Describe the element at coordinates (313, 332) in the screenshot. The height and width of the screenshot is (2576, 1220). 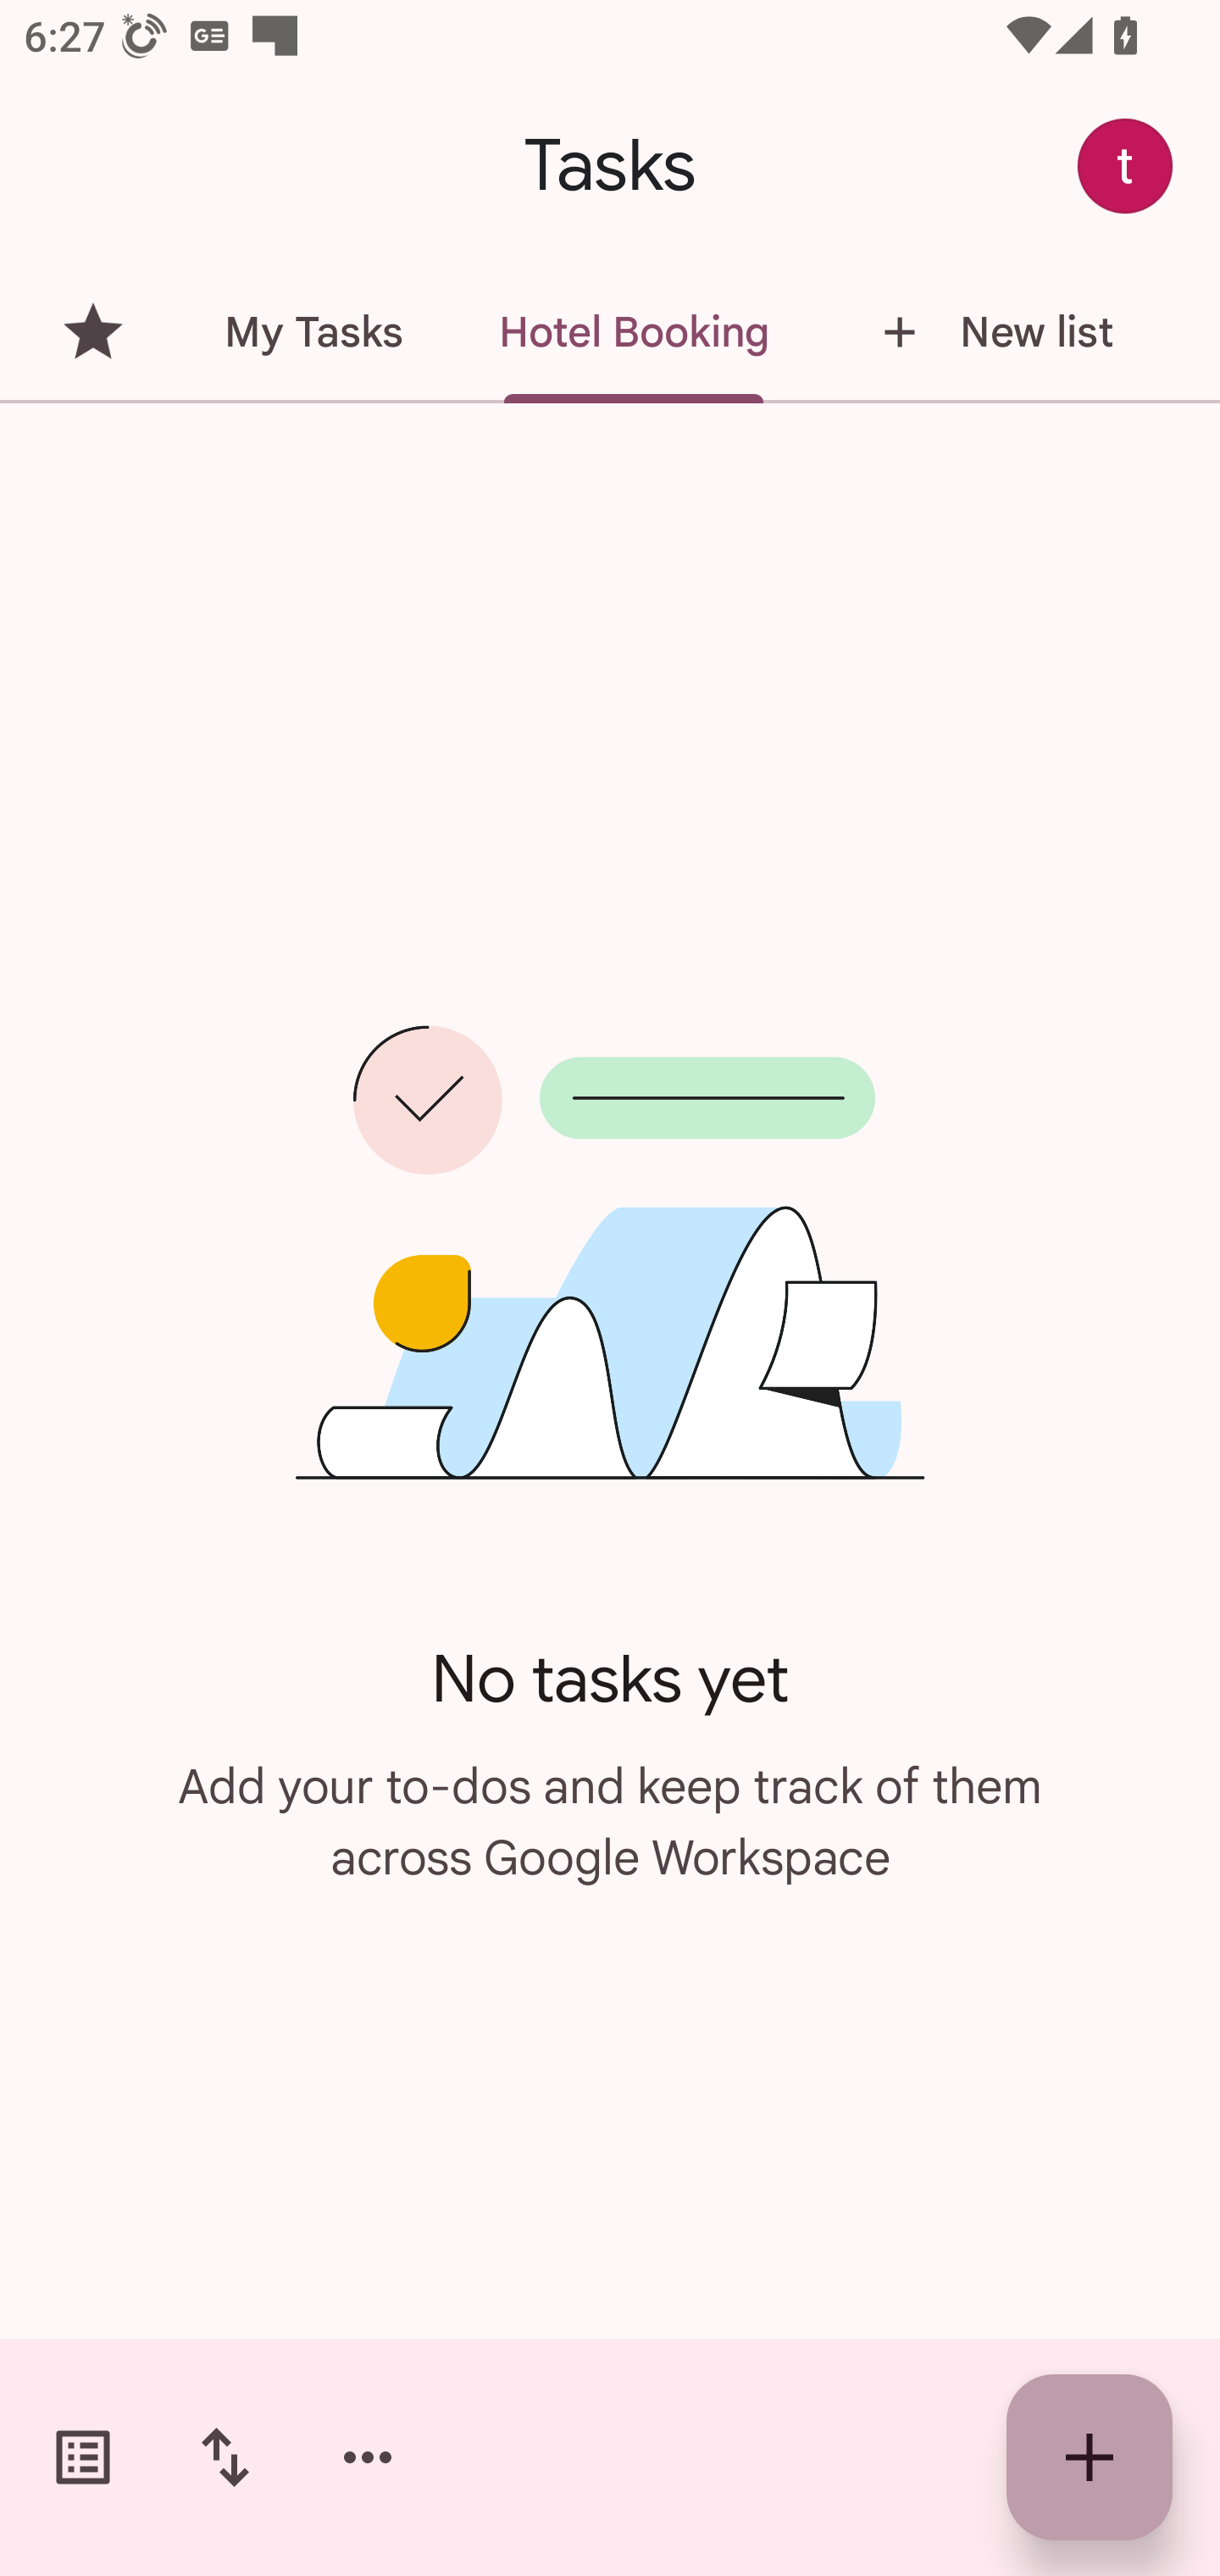
I see `My Tasks` at that location.